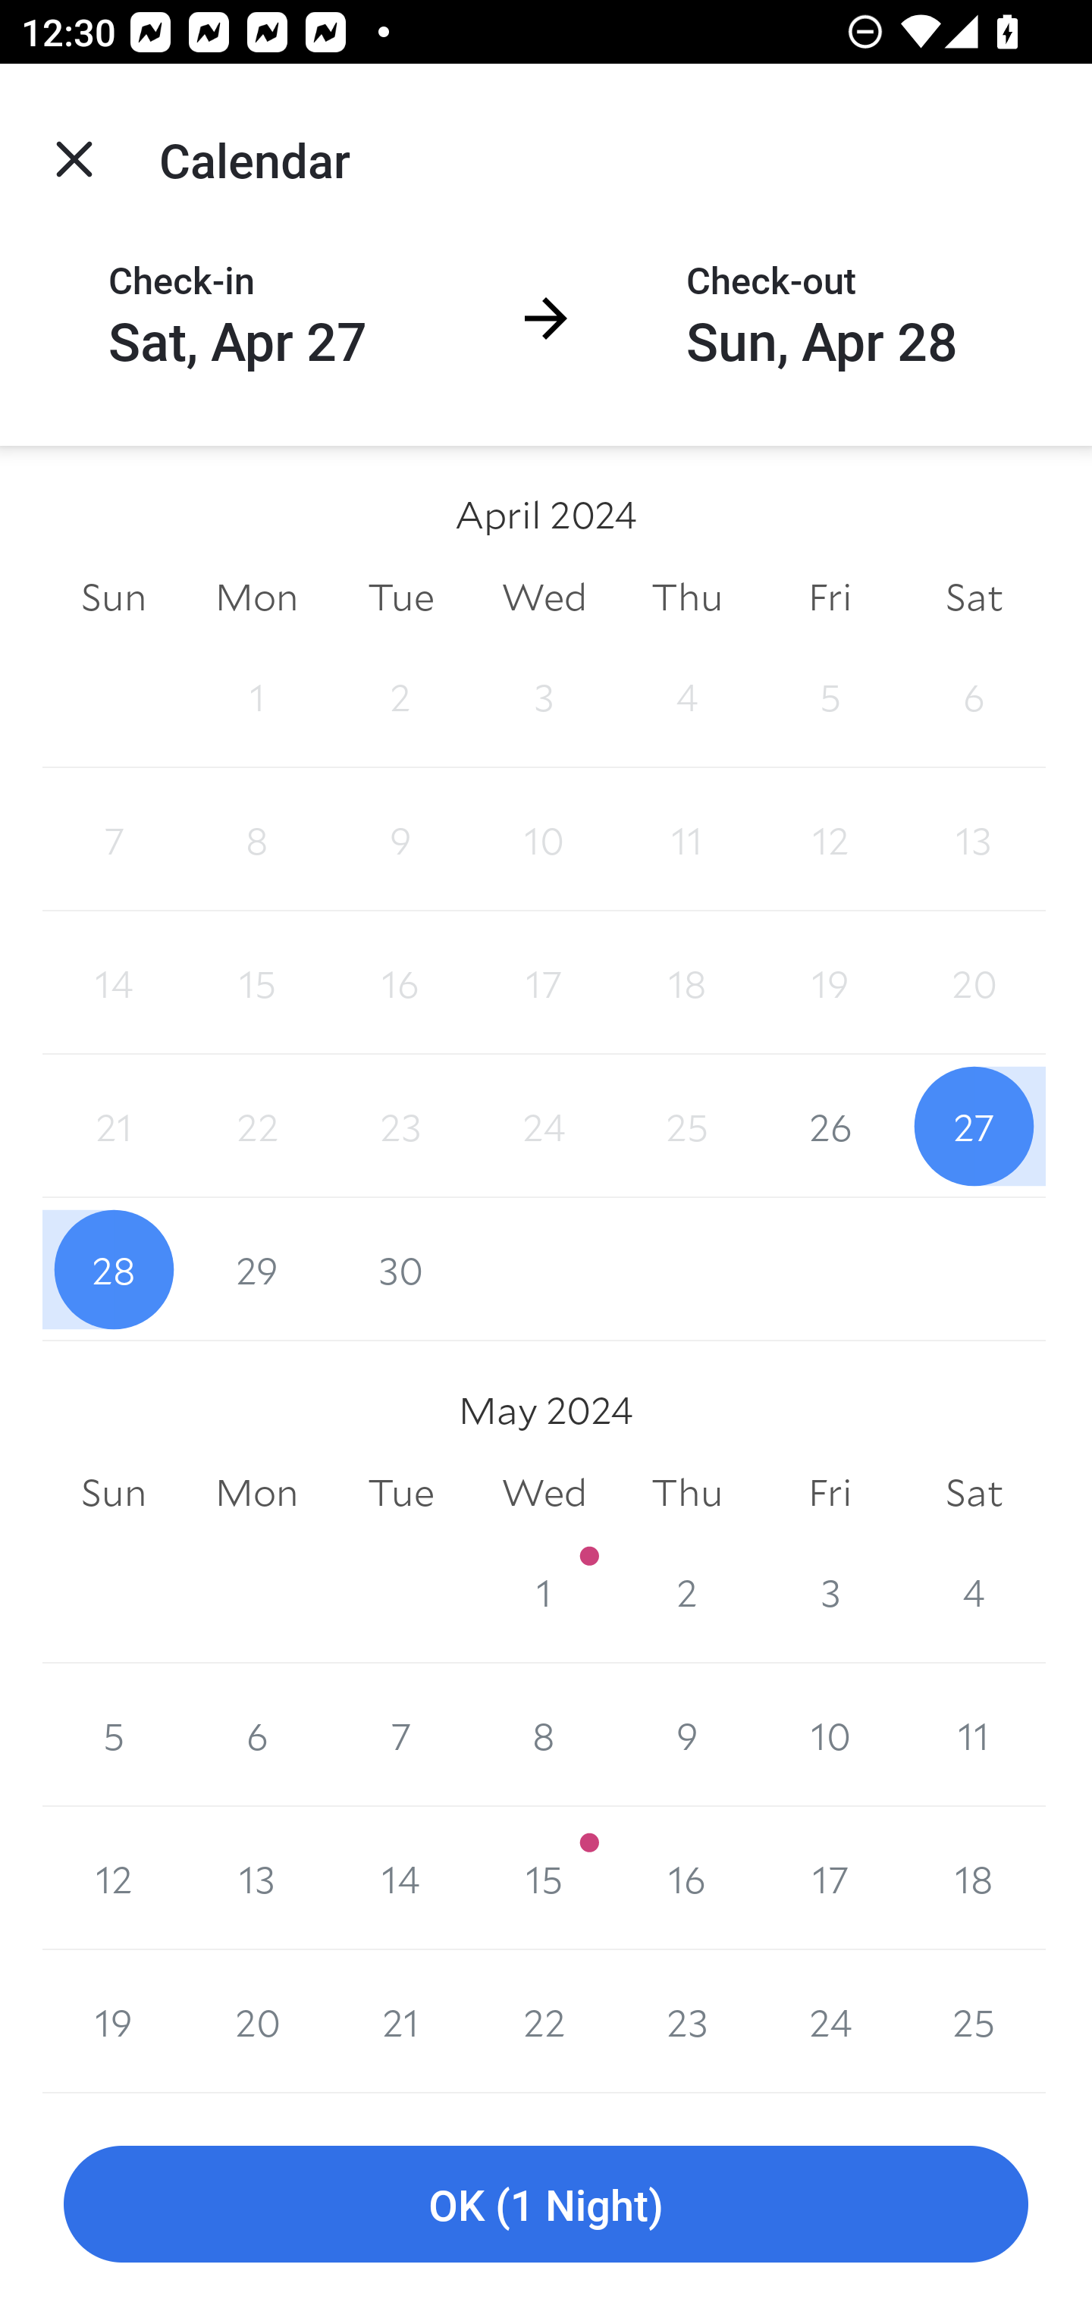  I want to click on 28 28 April 2024, so click(114, 1269).